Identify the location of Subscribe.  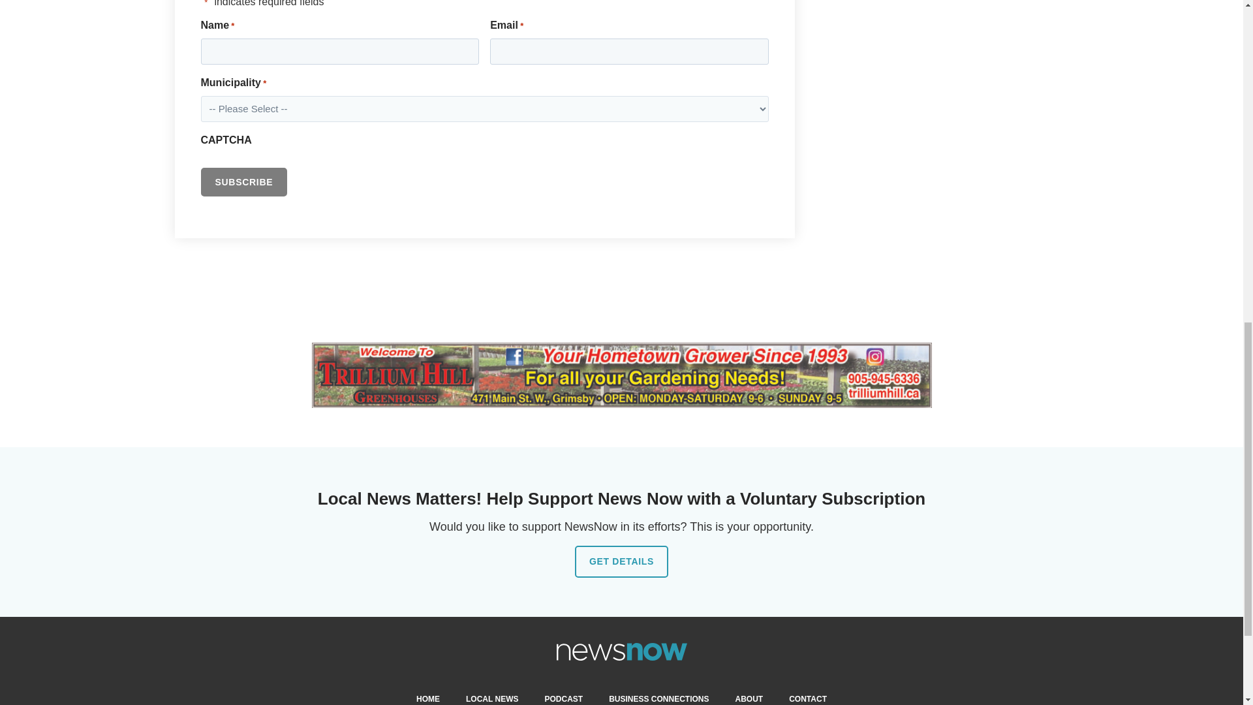
(244, 182).